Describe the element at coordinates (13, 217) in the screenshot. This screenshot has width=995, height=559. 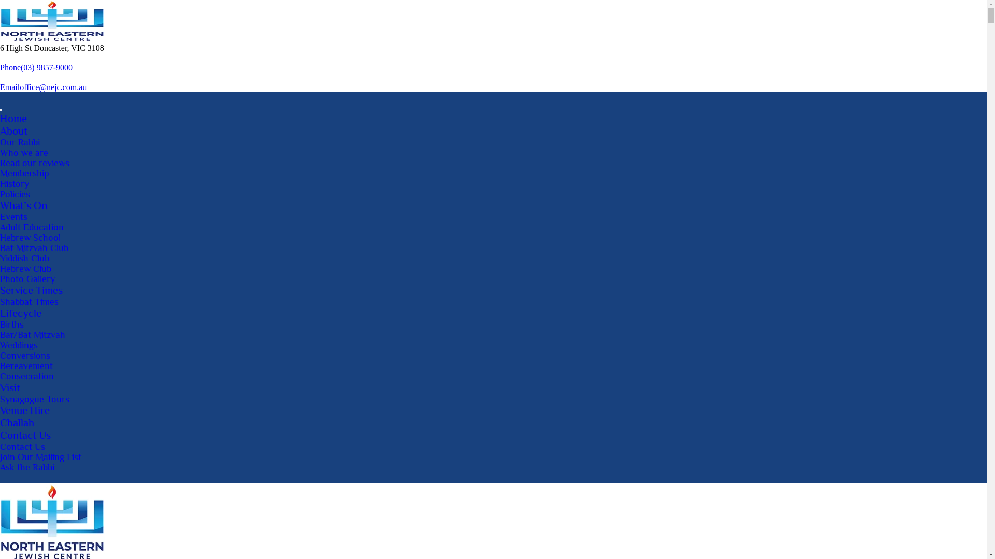
I see `Events` at that location.